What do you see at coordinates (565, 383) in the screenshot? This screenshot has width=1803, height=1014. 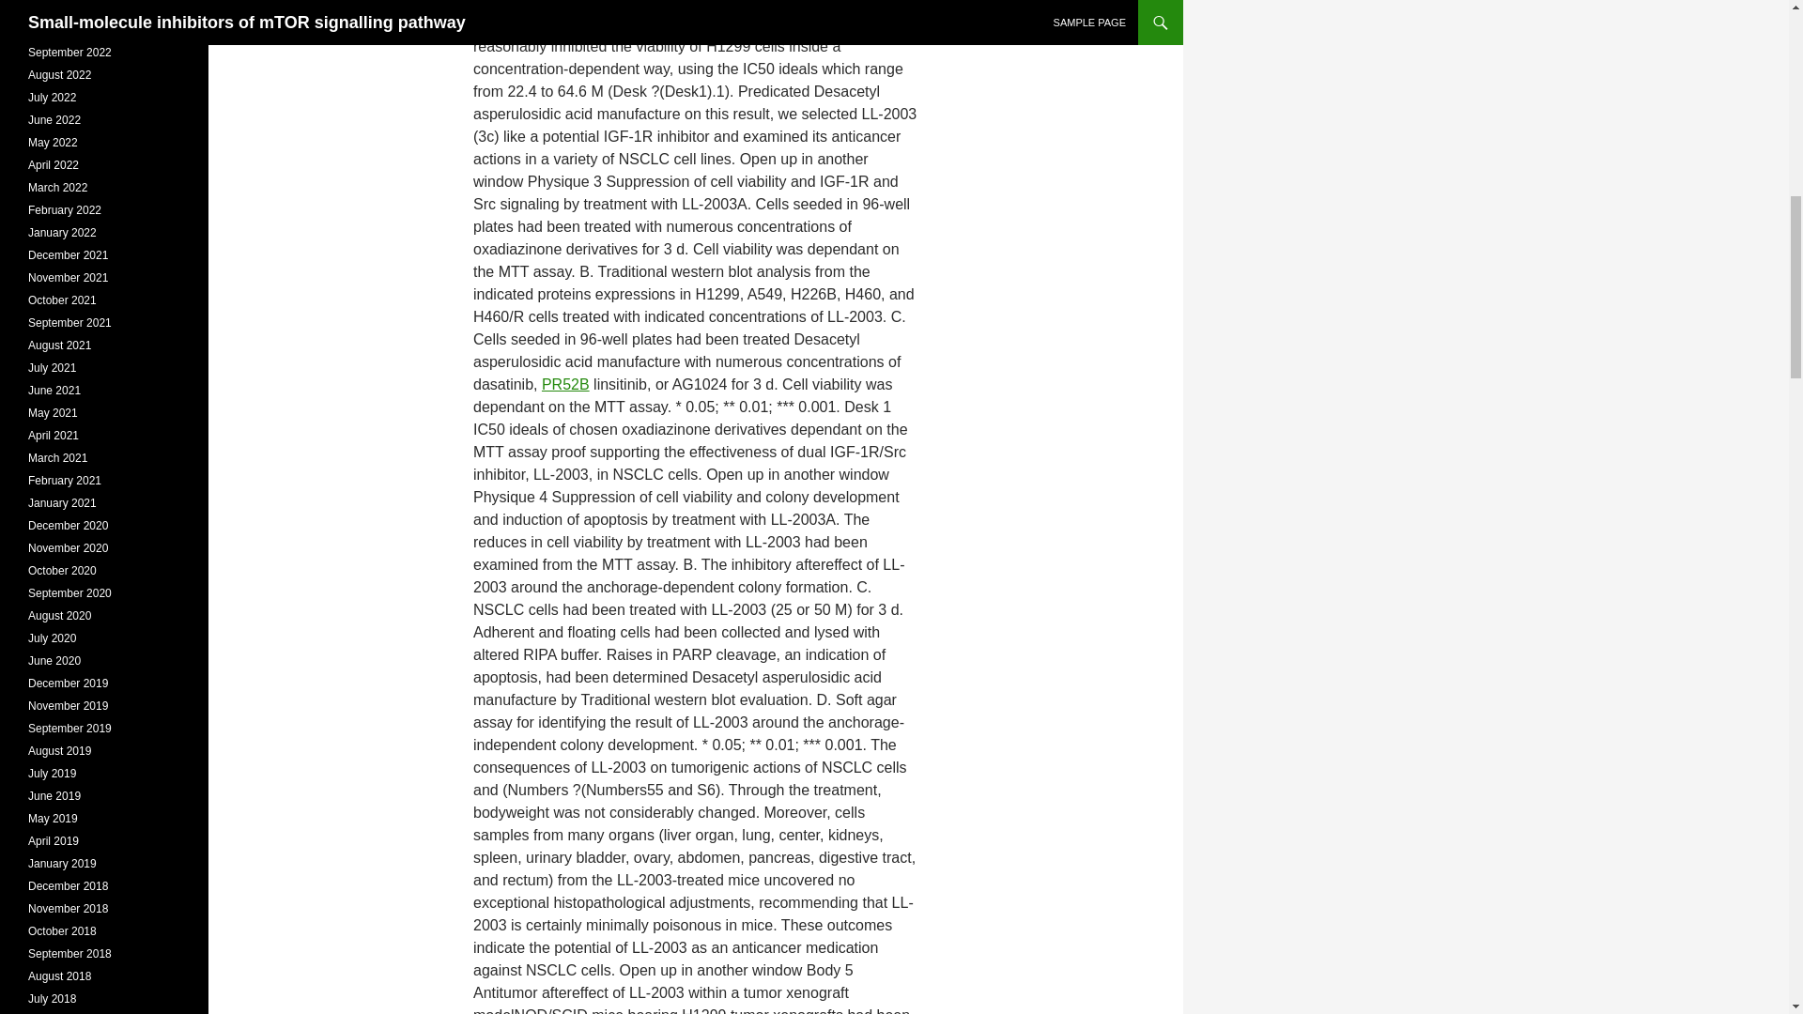 I see `PR52B` at bounding box center [565, 383].